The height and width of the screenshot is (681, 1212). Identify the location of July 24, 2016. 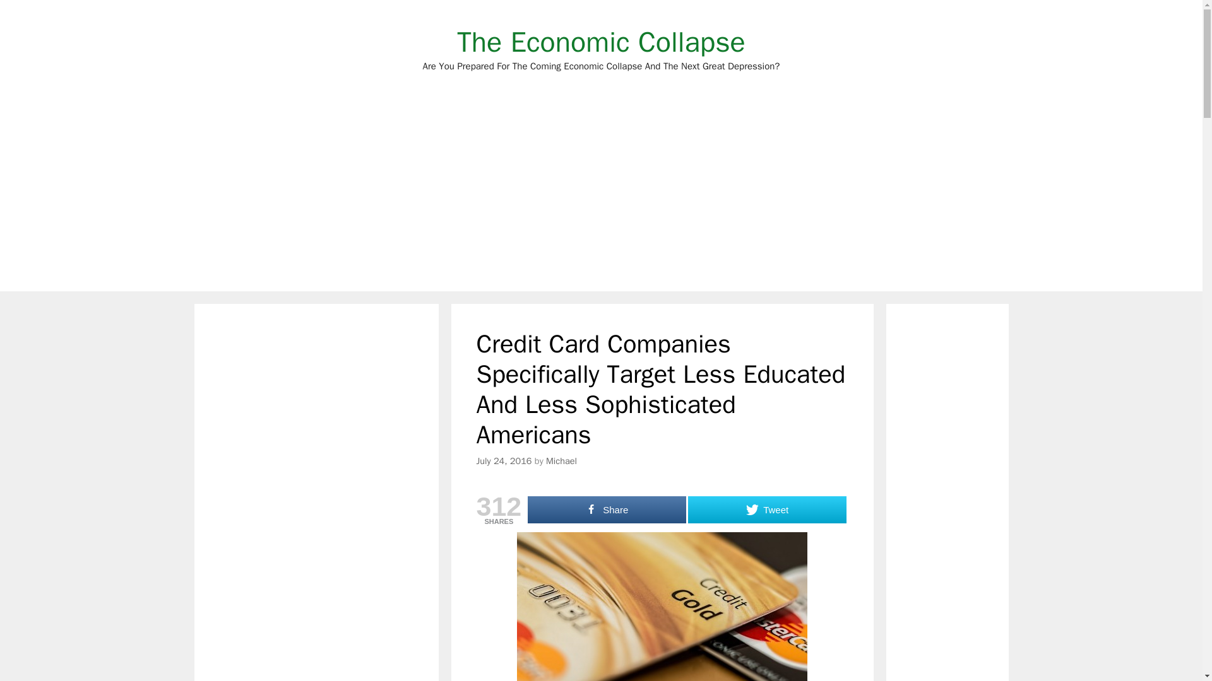
(504, 460).